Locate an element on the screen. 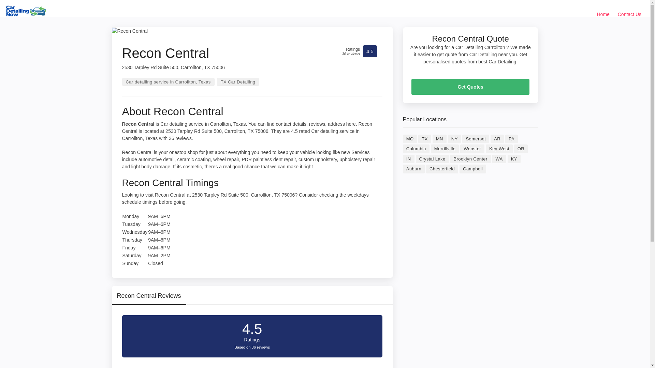  KY is located at coordinates (514, 159).